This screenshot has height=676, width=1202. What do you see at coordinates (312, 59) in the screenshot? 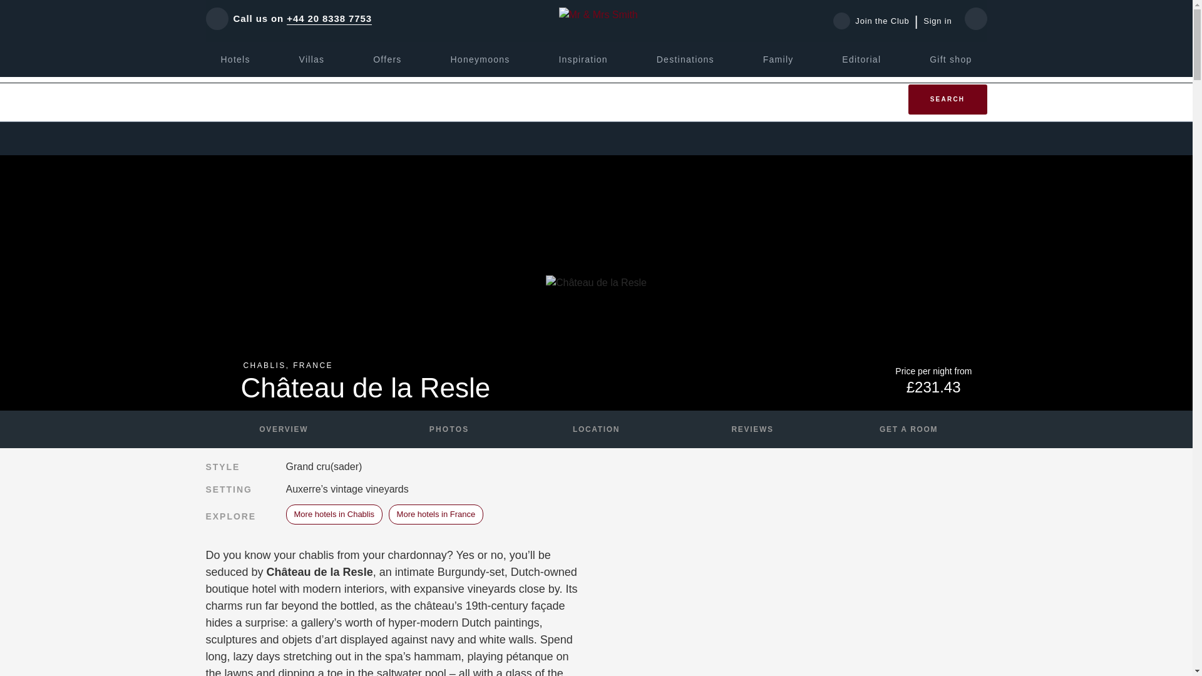
I see `Villas` at bounding box center [312, 59].